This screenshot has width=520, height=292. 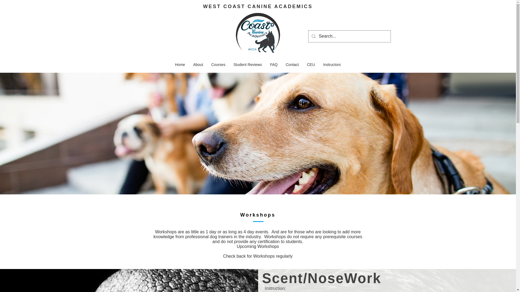 I want to click on Instructors, so click(x=332, y=64).